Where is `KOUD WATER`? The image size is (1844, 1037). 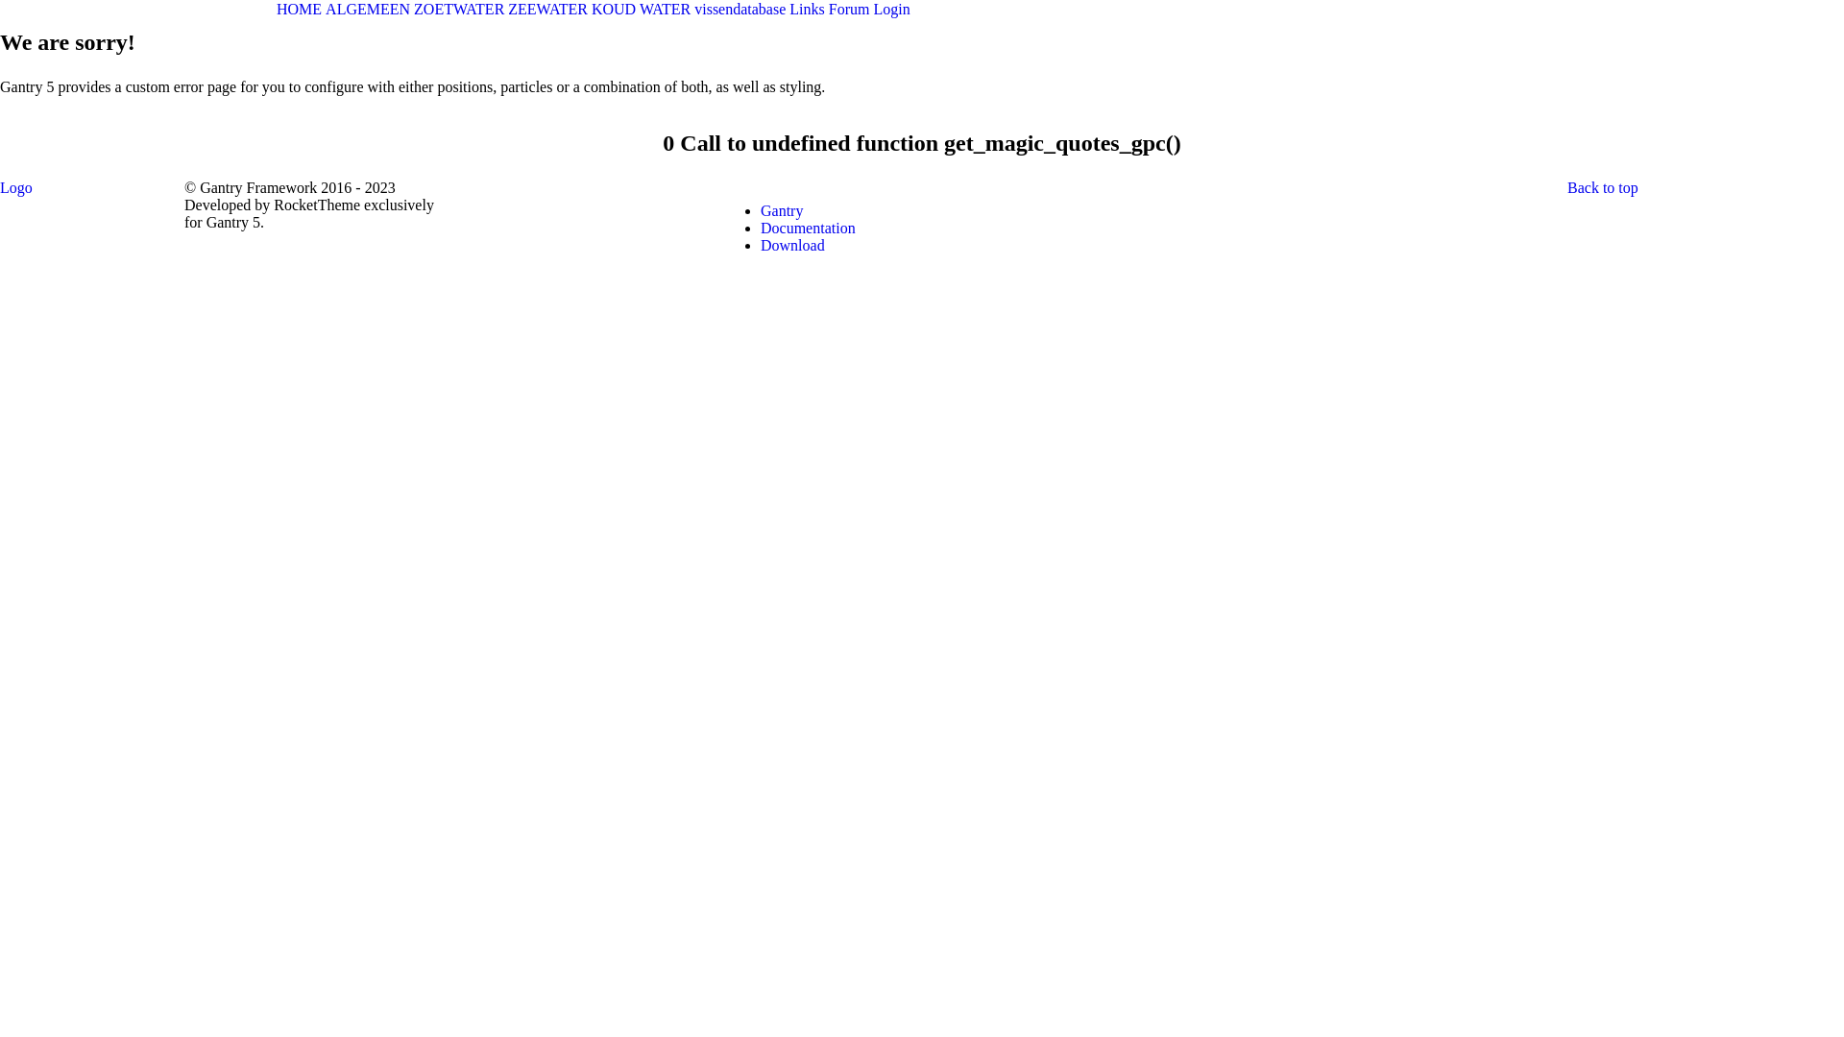
KOUD WATER is located at coordinates (642, 10).